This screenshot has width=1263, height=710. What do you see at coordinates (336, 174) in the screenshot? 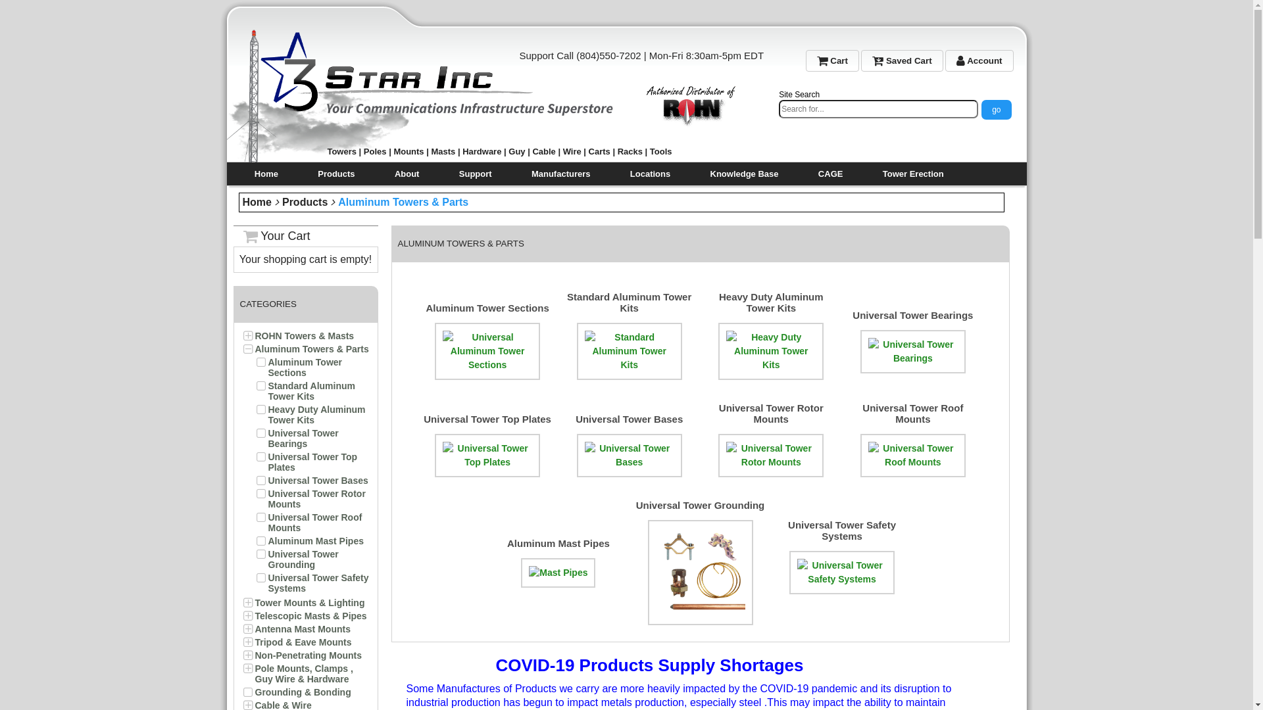
I see `Products` at bounding box center [336, 174].